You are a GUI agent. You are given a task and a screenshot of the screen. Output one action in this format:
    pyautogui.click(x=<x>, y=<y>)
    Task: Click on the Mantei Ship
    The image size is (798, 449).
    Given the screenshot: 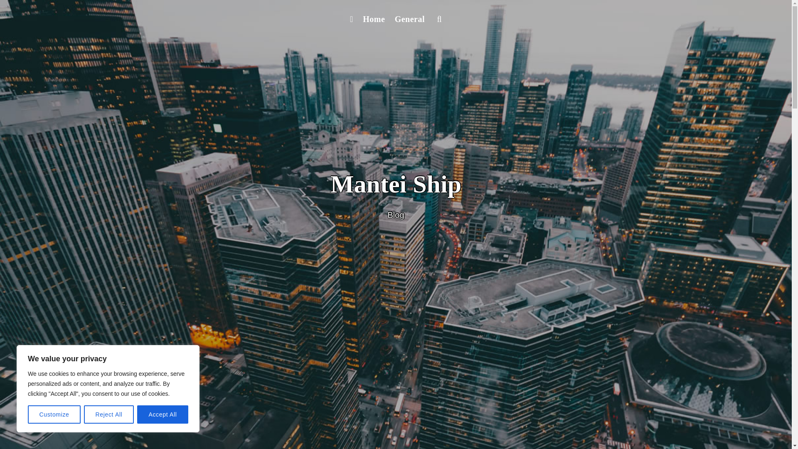 What is the action you would take?
    pyautogui.click(x=396, y=184)
    